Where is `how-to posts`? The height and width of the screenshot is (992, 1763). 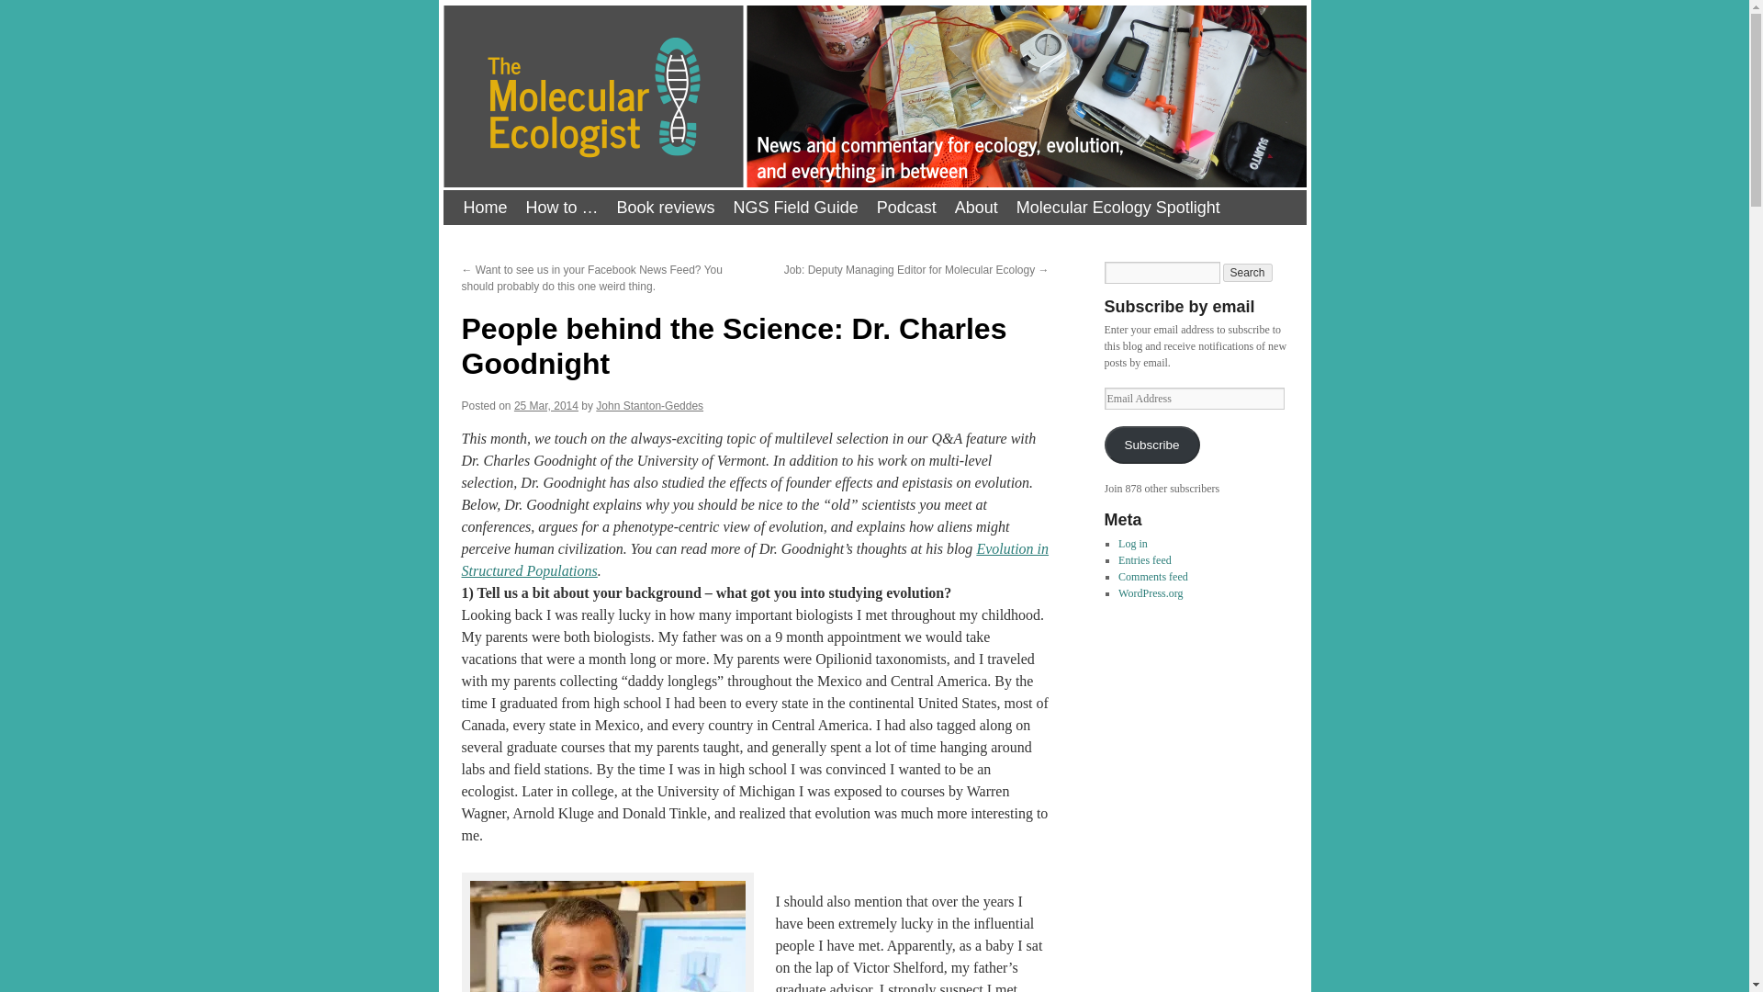 how-to posts is located at coordinates (562, 208).